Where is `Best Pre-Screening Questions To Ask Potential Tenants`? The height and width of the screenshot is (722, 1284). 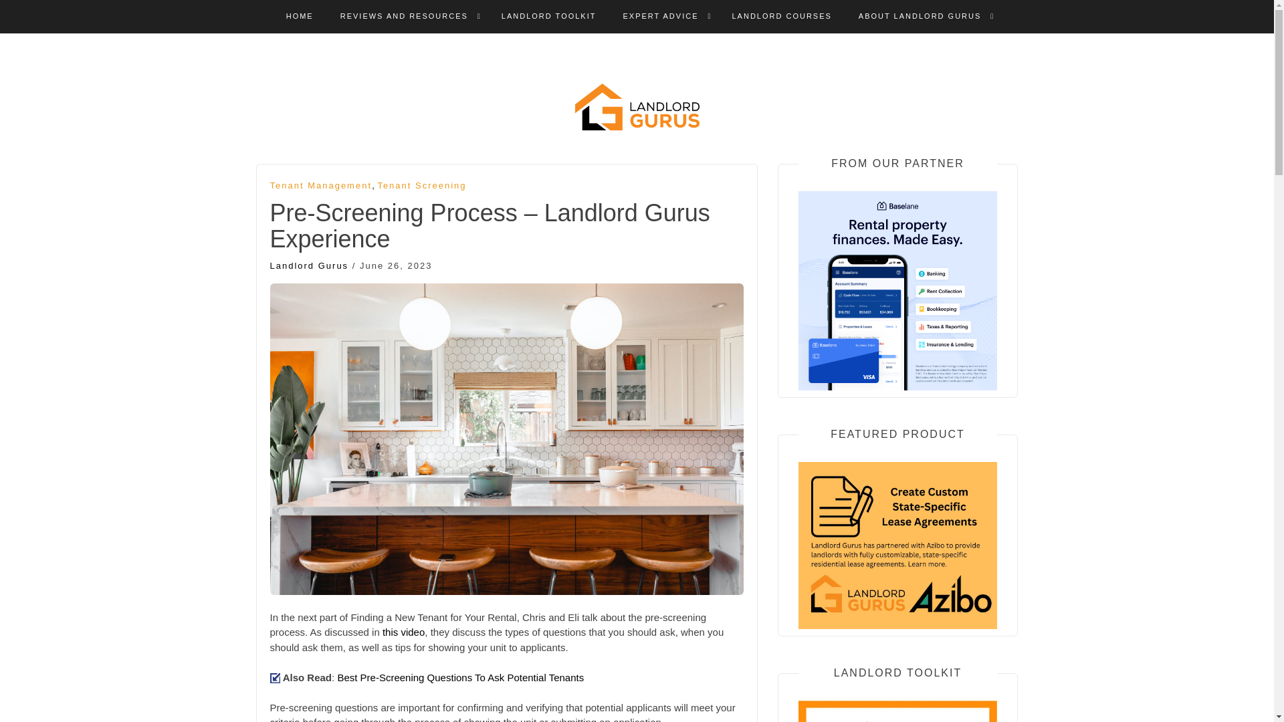
Best Pre-Screening Questions To Ask Potential Tenants is located at coordinates (460, 677).